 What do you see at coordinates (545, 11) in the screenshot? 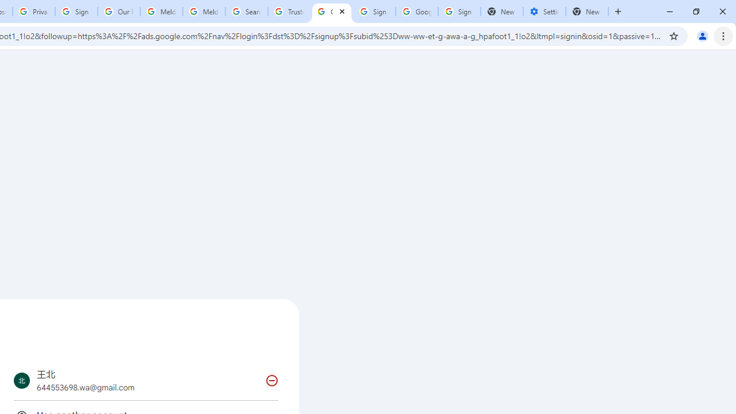
I see `Settings - Addresses and more` at bounding box center [545, 11].